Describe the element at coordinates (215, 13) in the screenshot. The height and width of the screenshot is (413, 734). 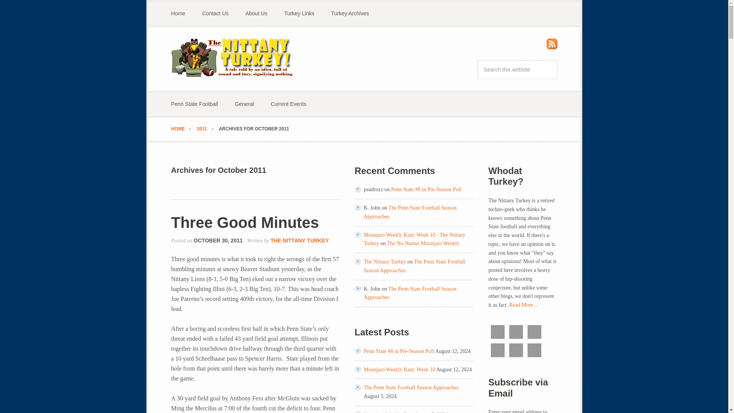
I see `Contact Us` at that location.